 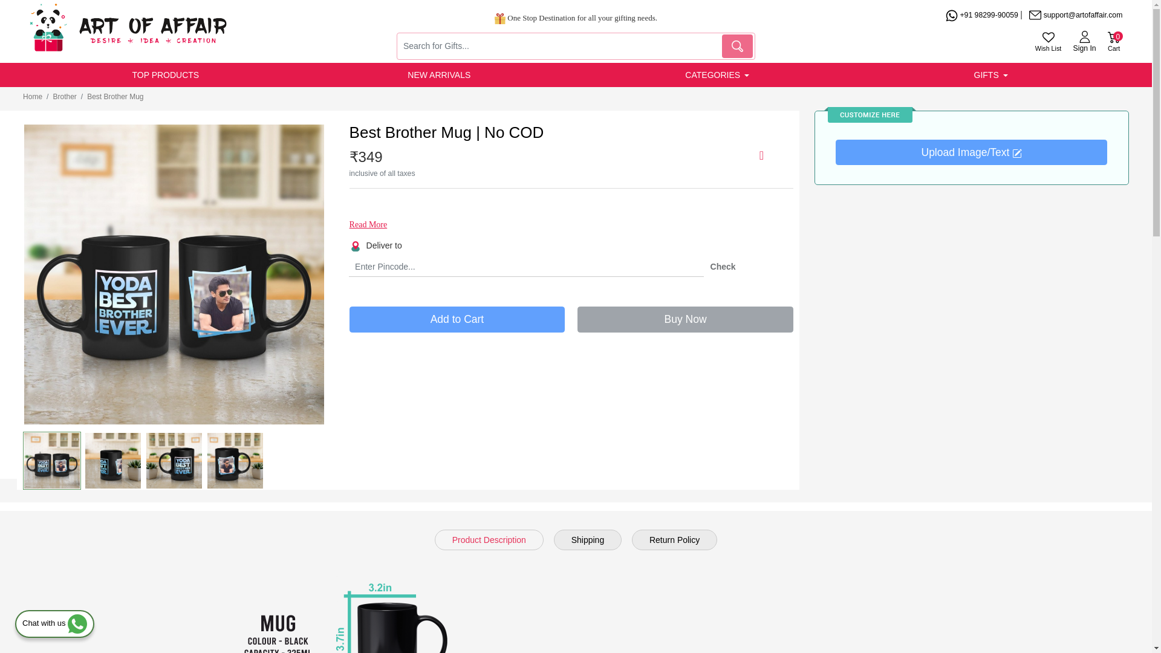 I want to click on Wish List, so click(x=439, y=74).